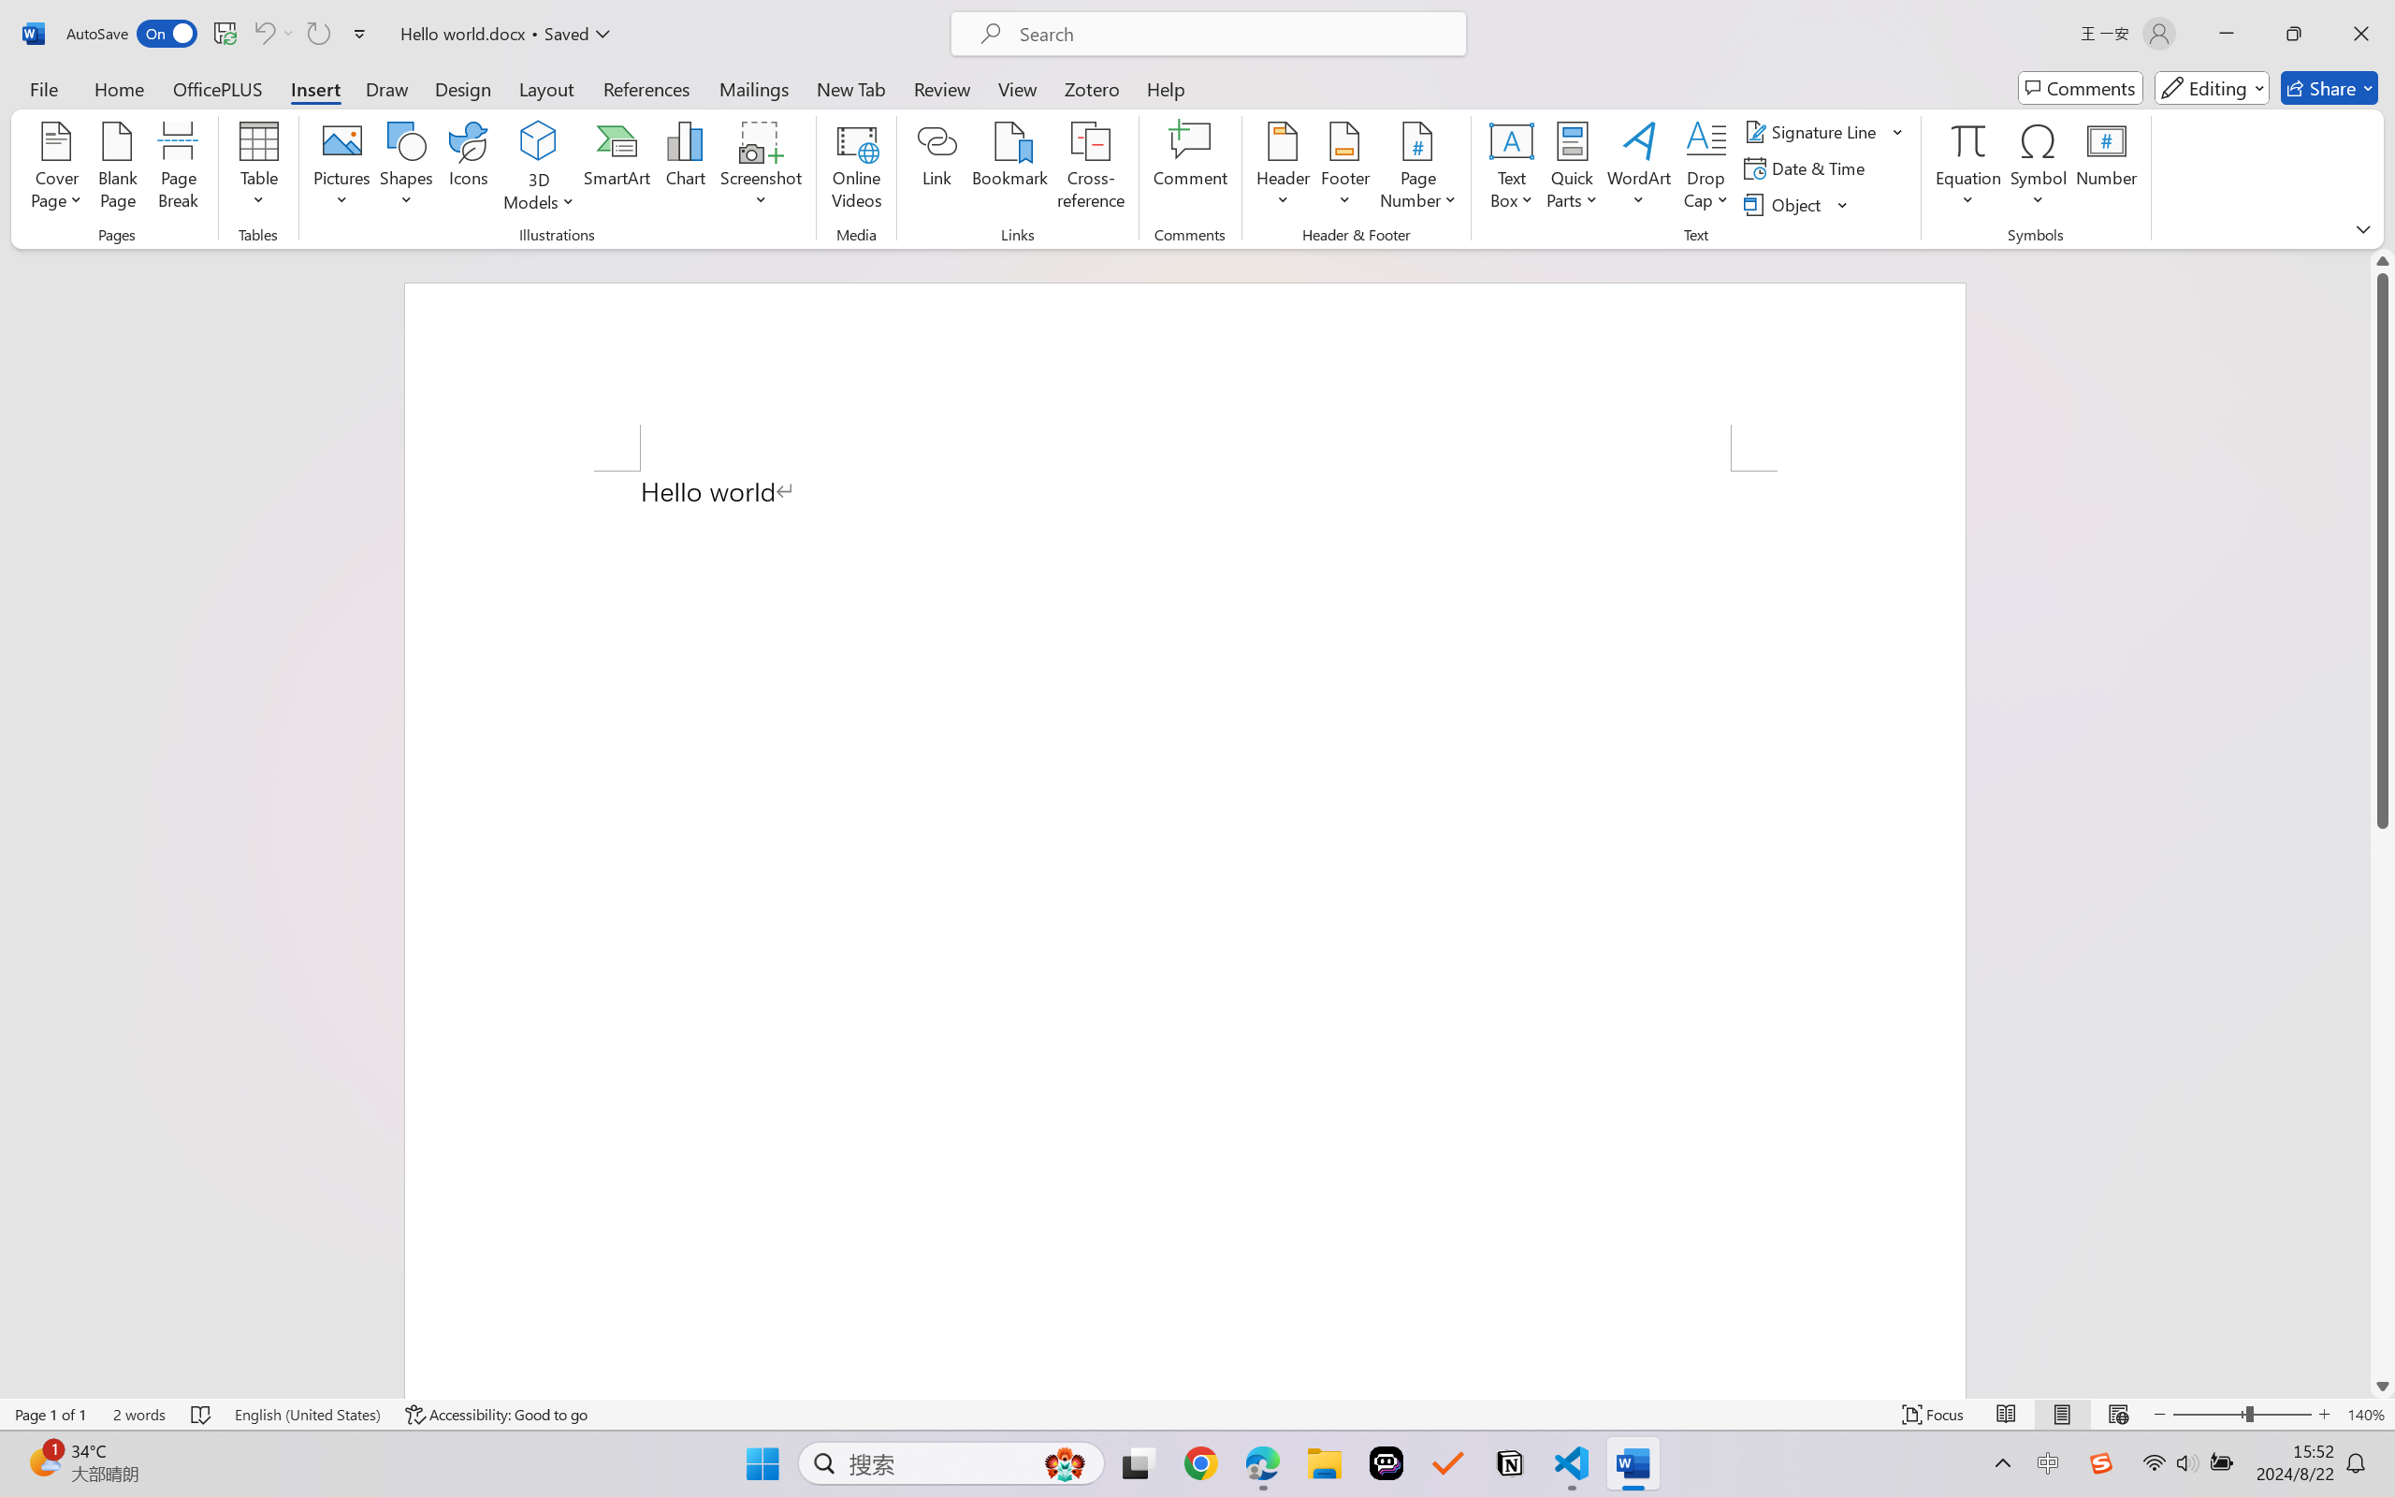 This screenshot has height=1497, width=2395. What do you see at coordinates (2352, 1445) in the screenshot?
I see `Zoom 100%` at bounding box center [2352, 1445].